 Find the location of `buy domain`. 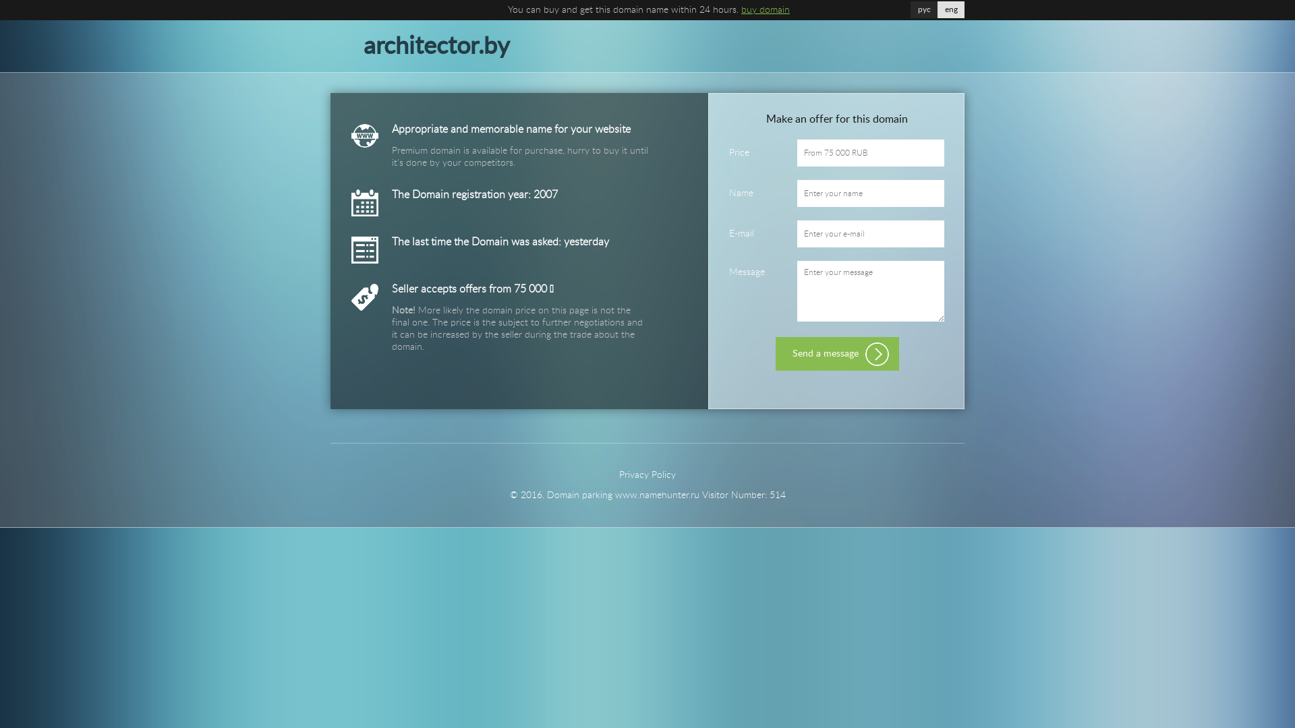

buy domain is located at coordinates (766, 10).